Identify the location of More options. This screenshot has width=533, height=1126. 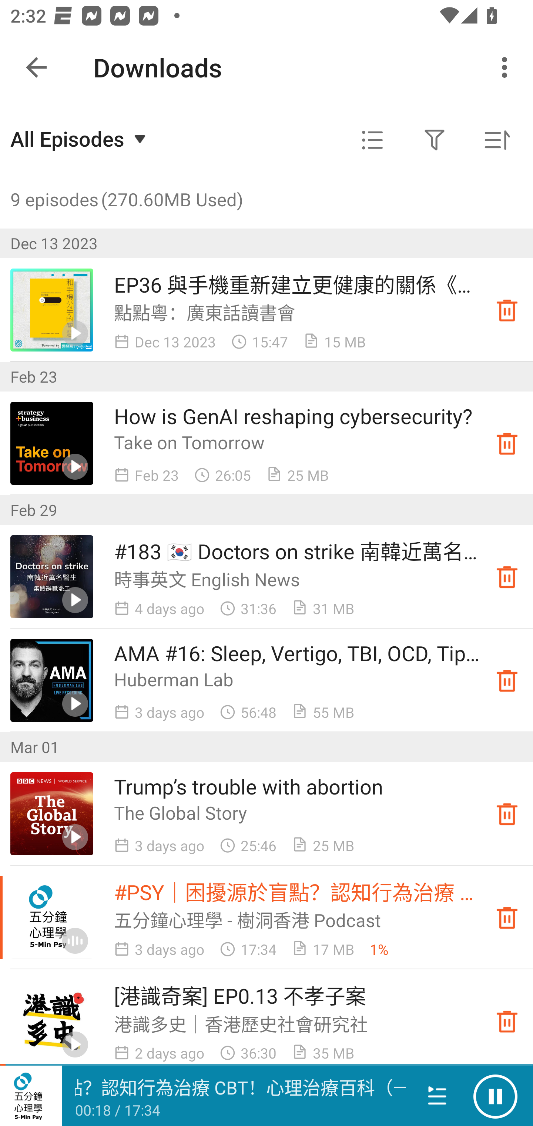
(507, 67).